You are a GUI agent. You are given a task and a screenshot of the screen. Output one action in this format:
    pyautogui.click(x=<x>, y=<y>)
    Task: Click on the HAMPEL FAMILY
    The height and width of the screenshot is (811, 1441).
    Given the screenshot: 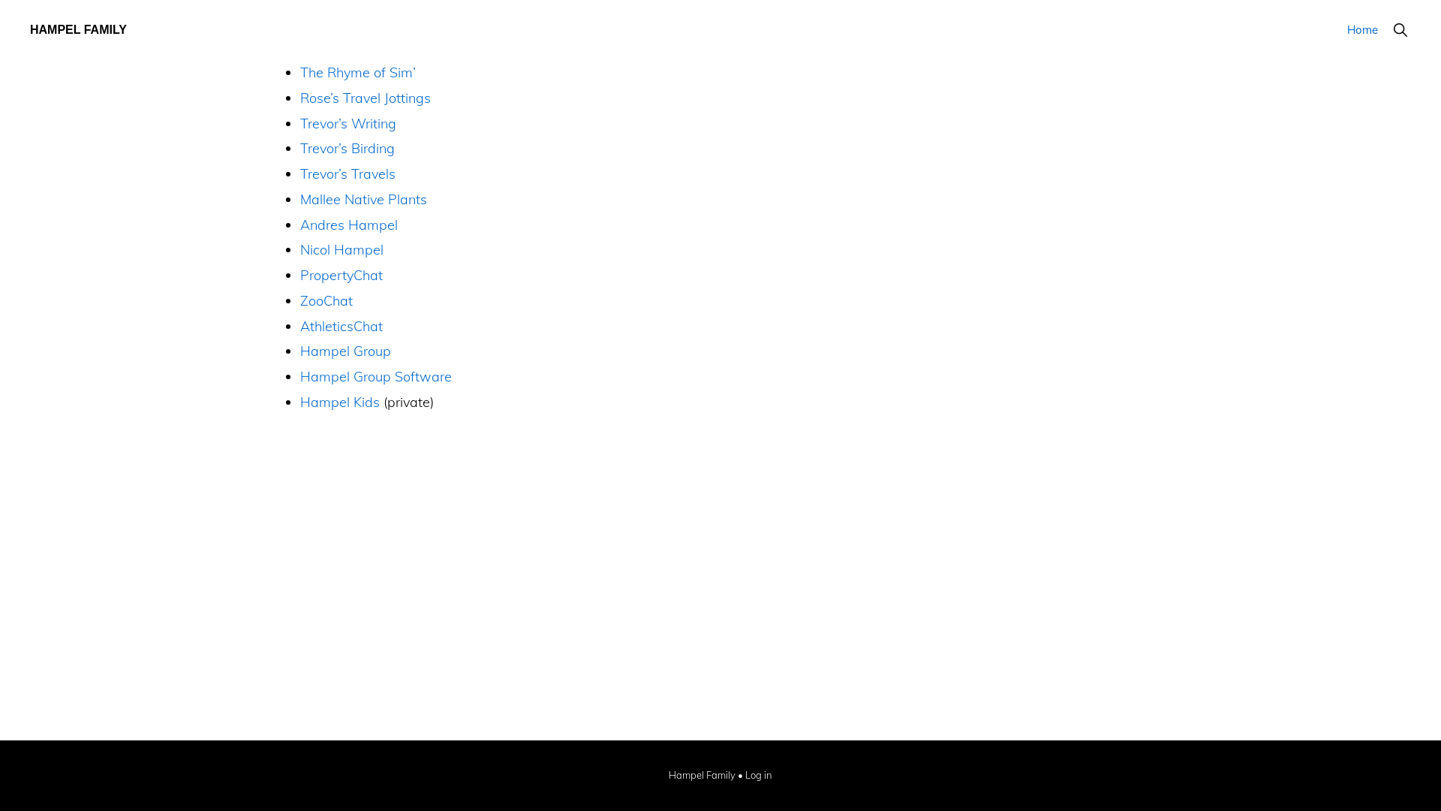 What is the action you would take?
    pyautogui.click(x=78, y=30)
    